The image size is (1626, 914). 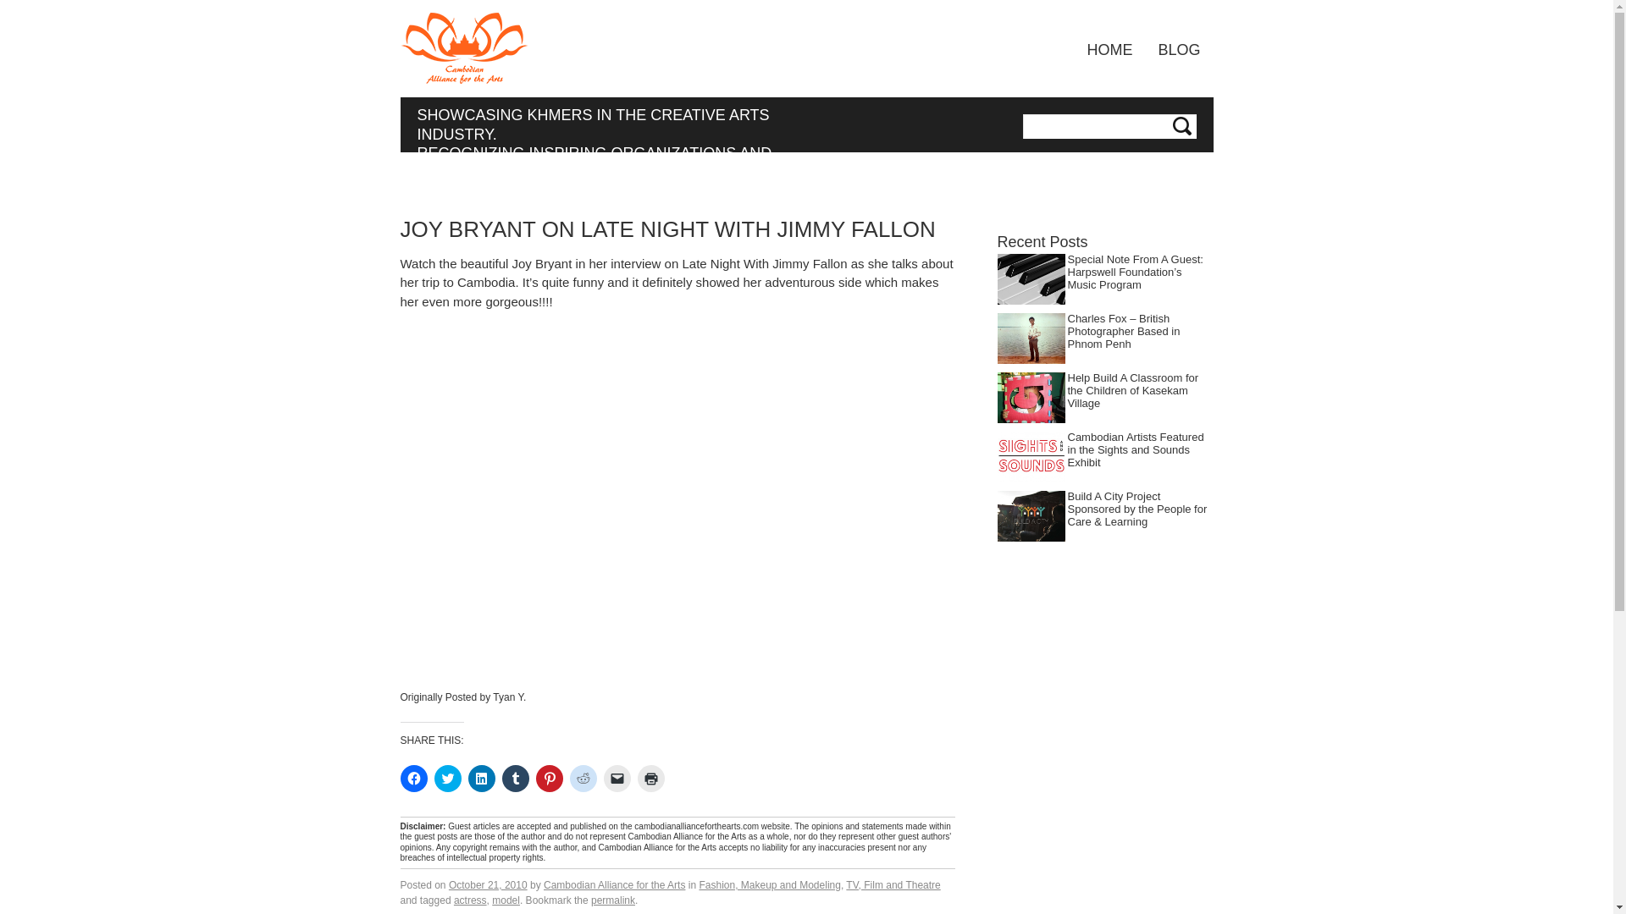 I want to click on Click to share on Reddit, so click(x=583, y=779).